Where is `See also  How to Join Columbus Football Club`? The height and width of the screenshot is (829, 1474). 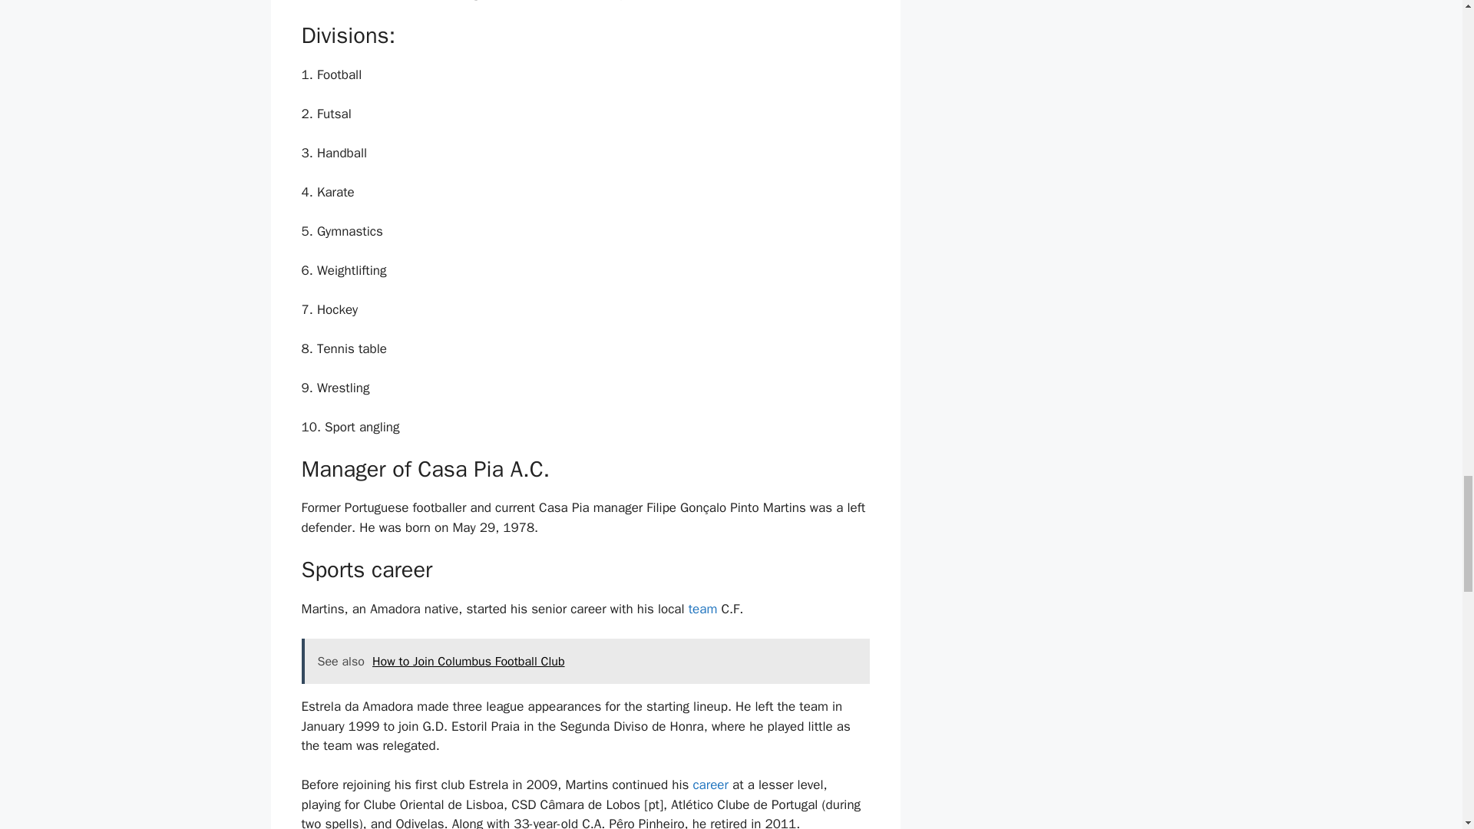 See also  How to Join Columbus Football Club is located at coordinates (585, 662).